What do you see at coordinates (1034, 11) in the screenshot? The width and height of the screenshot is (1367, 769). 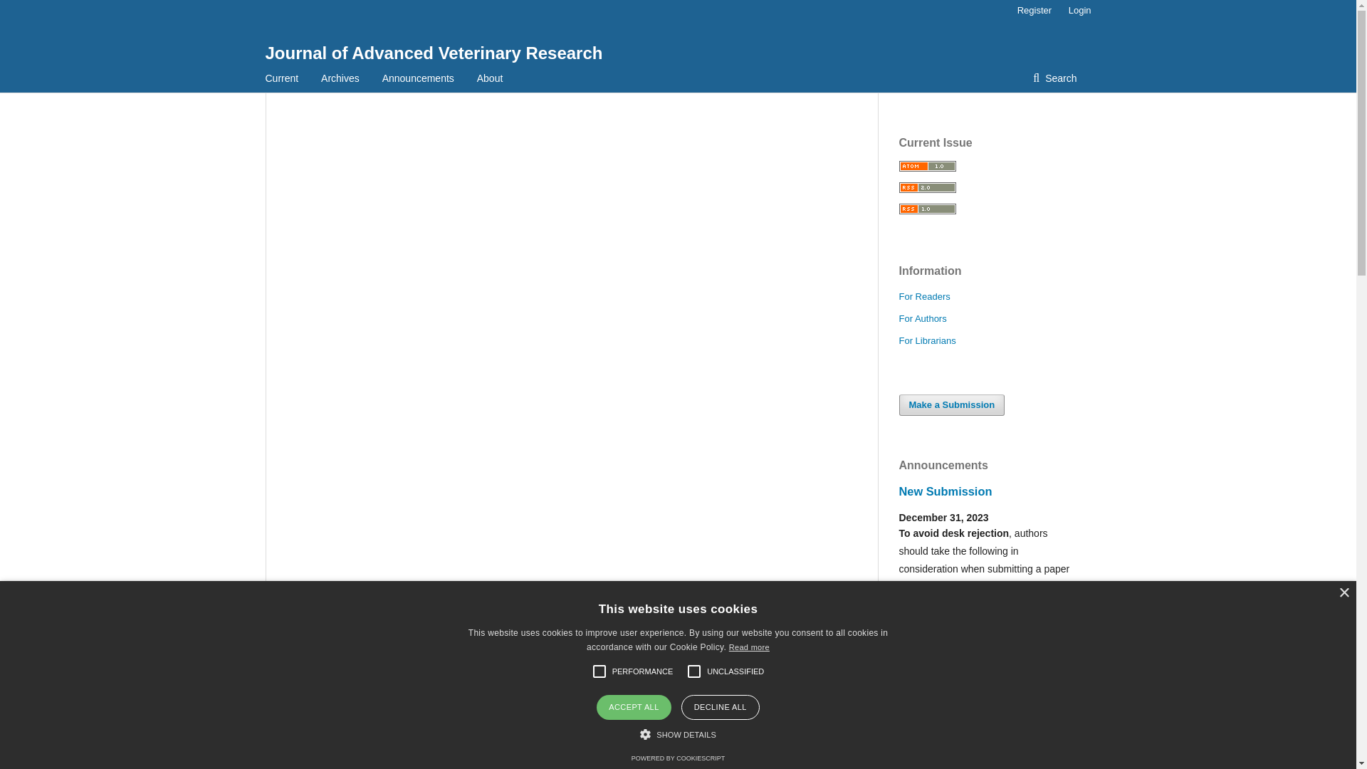 I see `Register` at bounding box center [1034, 11].